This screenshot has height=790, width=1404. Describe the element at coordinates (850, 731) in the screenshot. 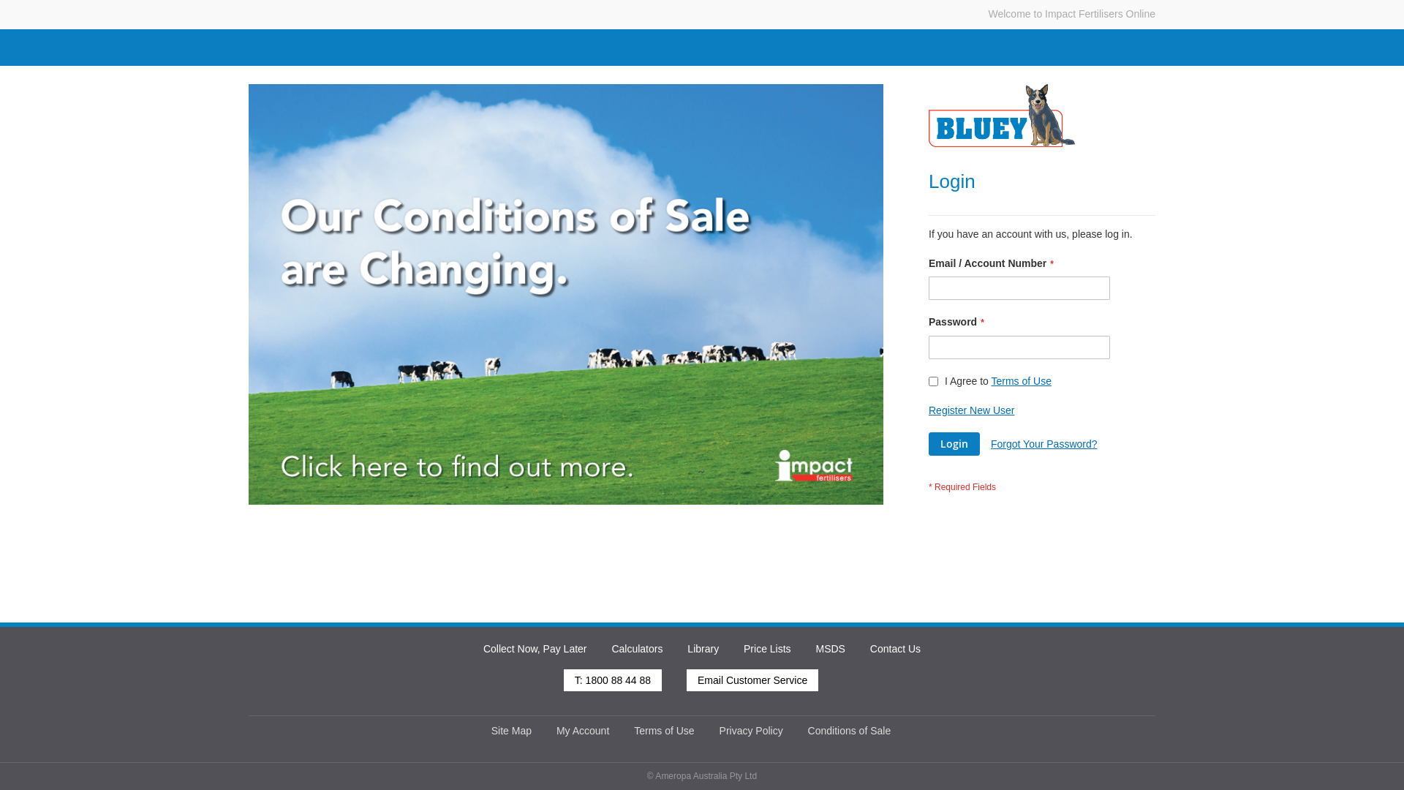

I see `Conditions of Sale` at that location.